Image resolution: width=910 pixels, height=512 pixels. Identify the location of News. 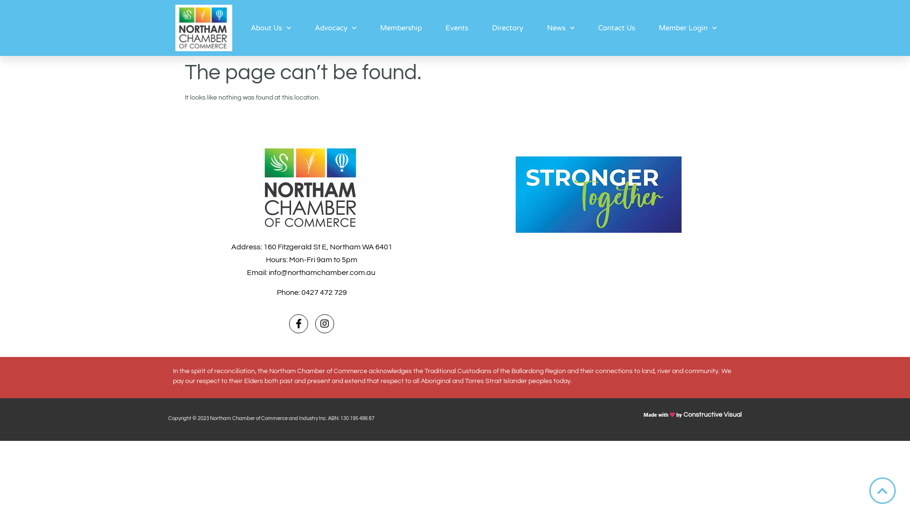
(561, 28).